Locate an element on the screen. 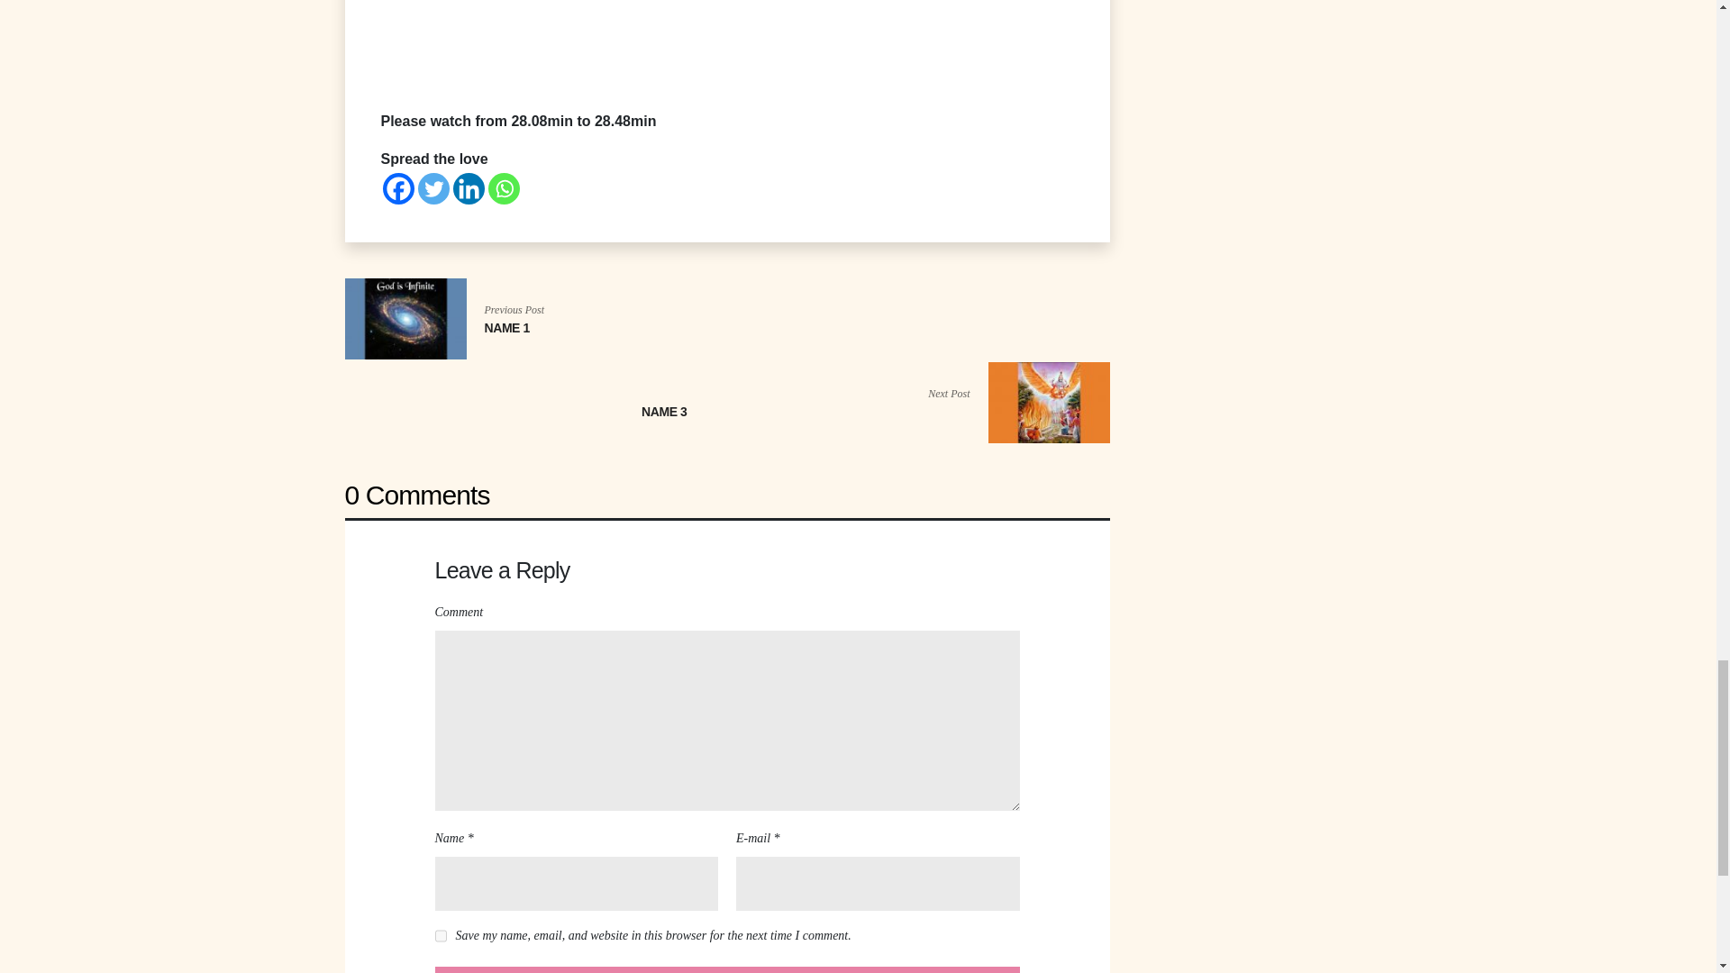  Whatsapp is located at coordinates (504, 188).